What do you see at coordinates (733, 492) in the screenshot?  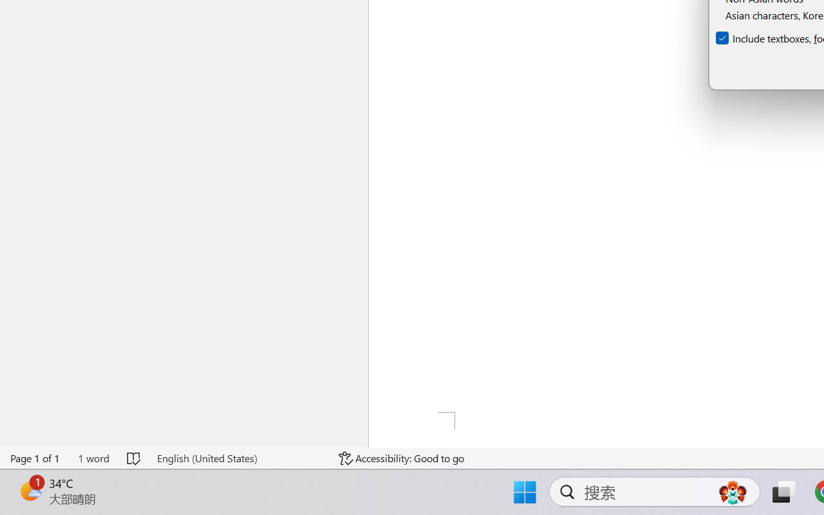 I see `AutomationID: DynamicSearchBoxGleamImage` at bounding box center [733, 492].